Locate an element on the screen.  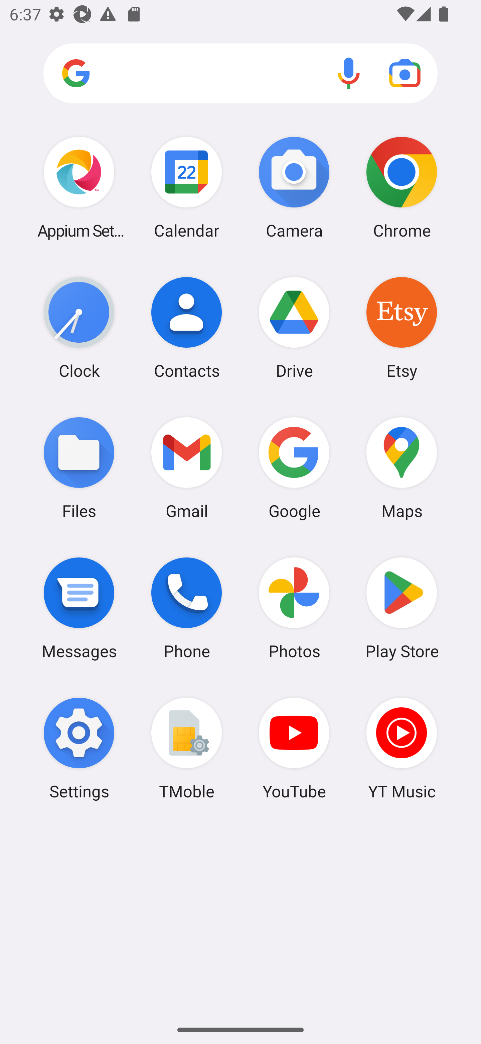
Appium Settings is located at coordinates (79, 187).